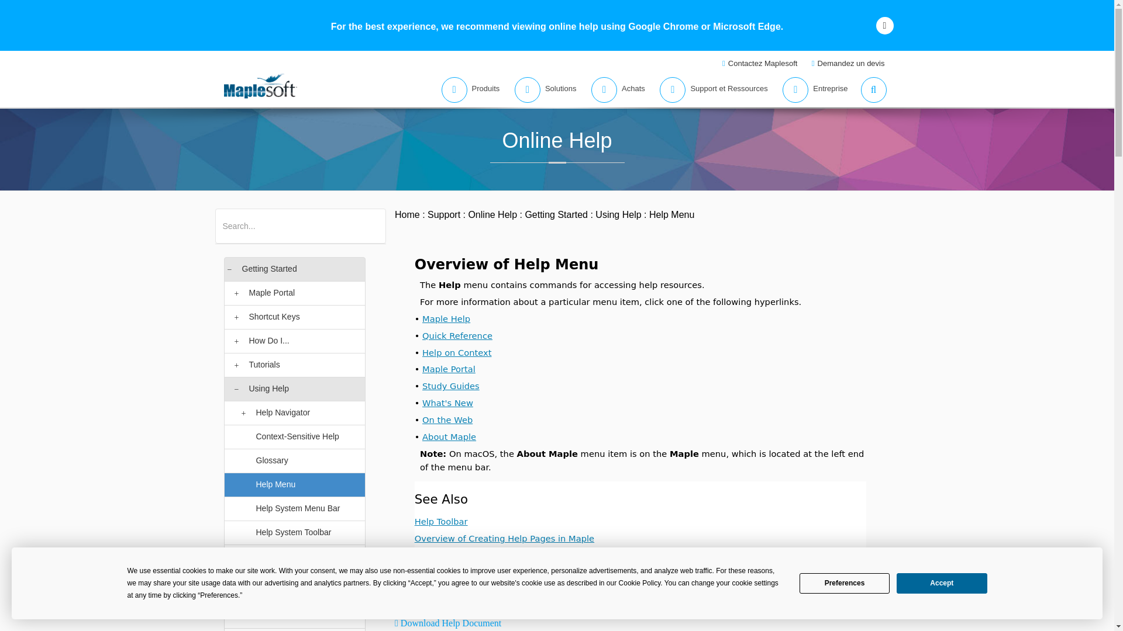 The height and width of the screenshot is (631, 1123). What do you see at coordinates (467, 90) in the screenshot?
I see `Produits` at bounding box center [467, 90].